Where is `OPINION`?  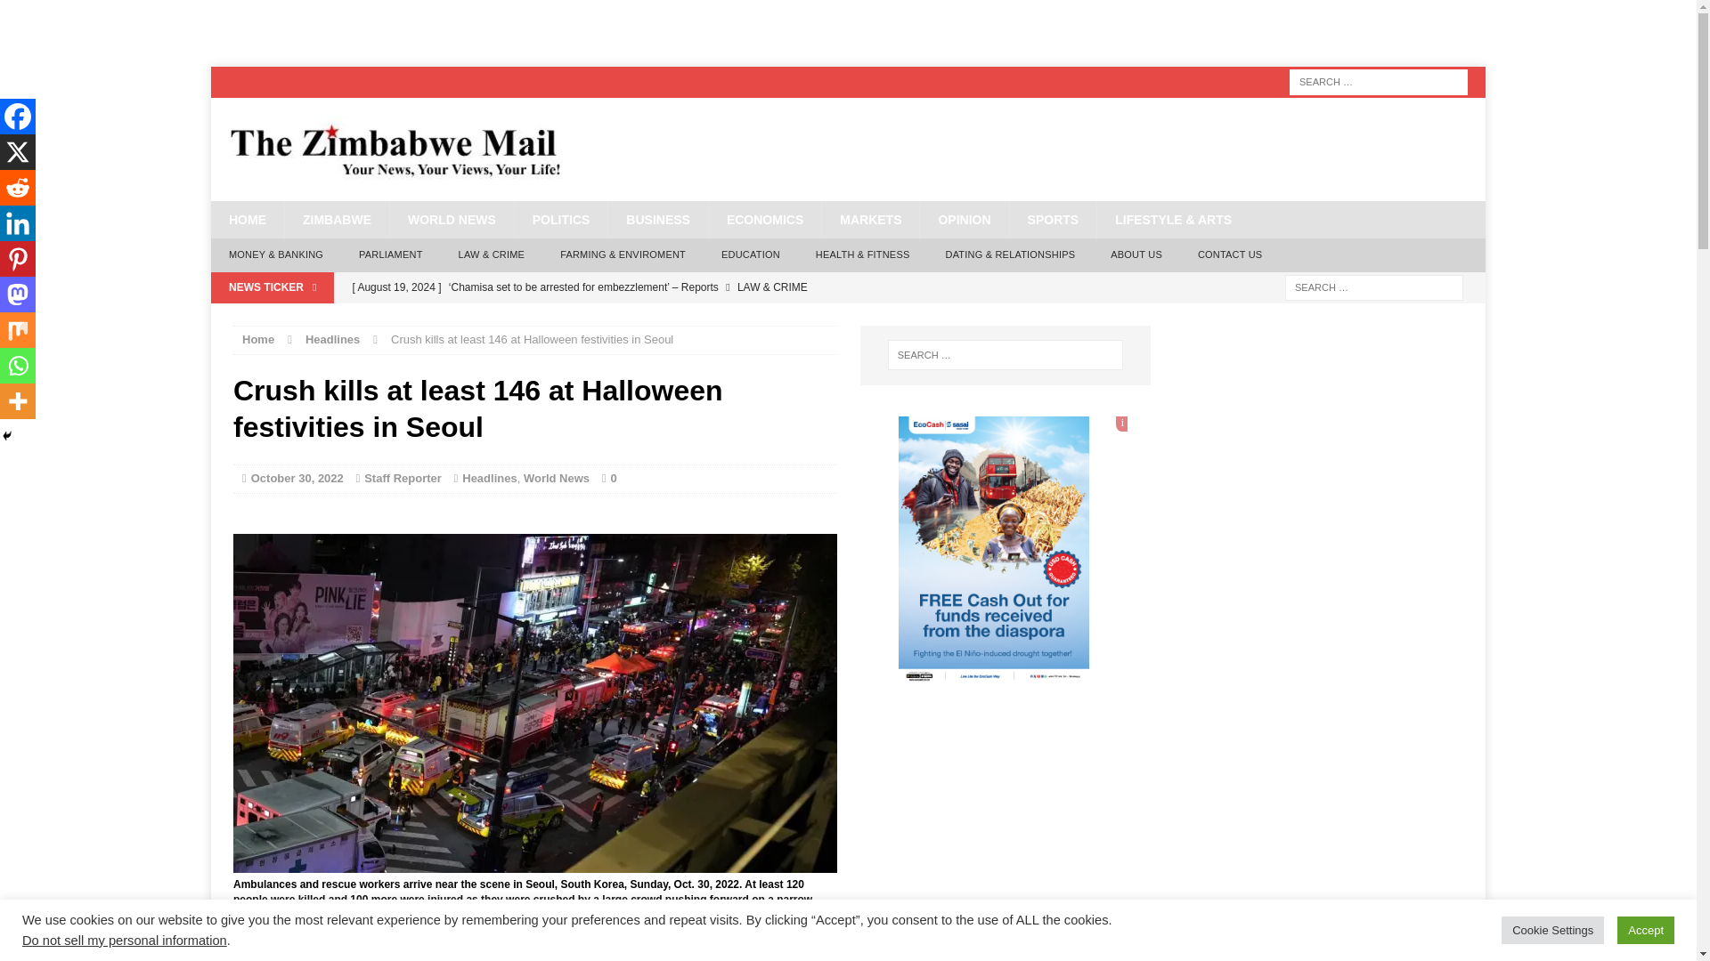 OPINION is located at coordinates (964, 219).